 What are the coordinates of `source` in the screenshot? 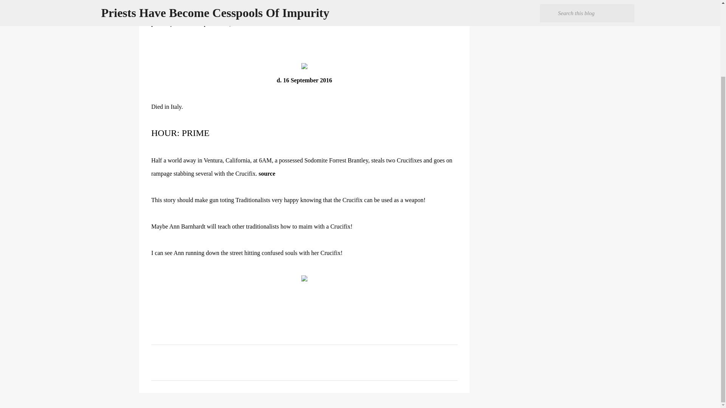 It's located at (267, 173).